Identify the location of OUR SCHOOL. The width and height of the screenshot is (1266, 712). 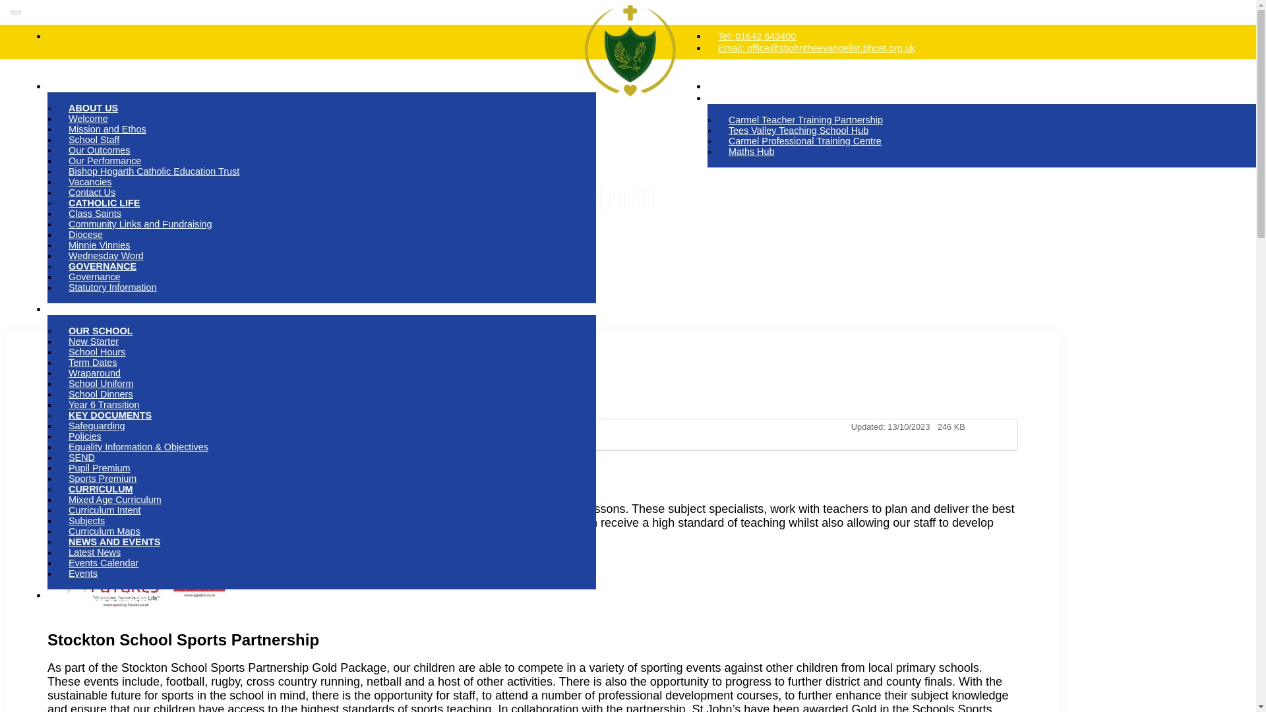
(101, 331).